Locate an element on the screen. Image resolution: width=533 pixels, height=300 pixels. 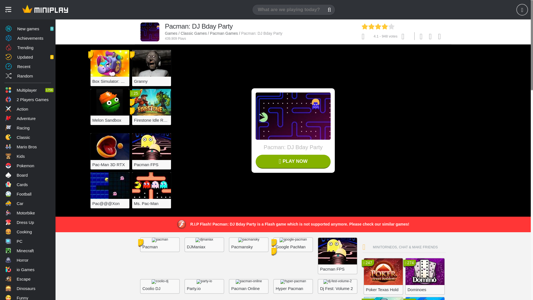
Pokemon is located at coordinates (28, 166).